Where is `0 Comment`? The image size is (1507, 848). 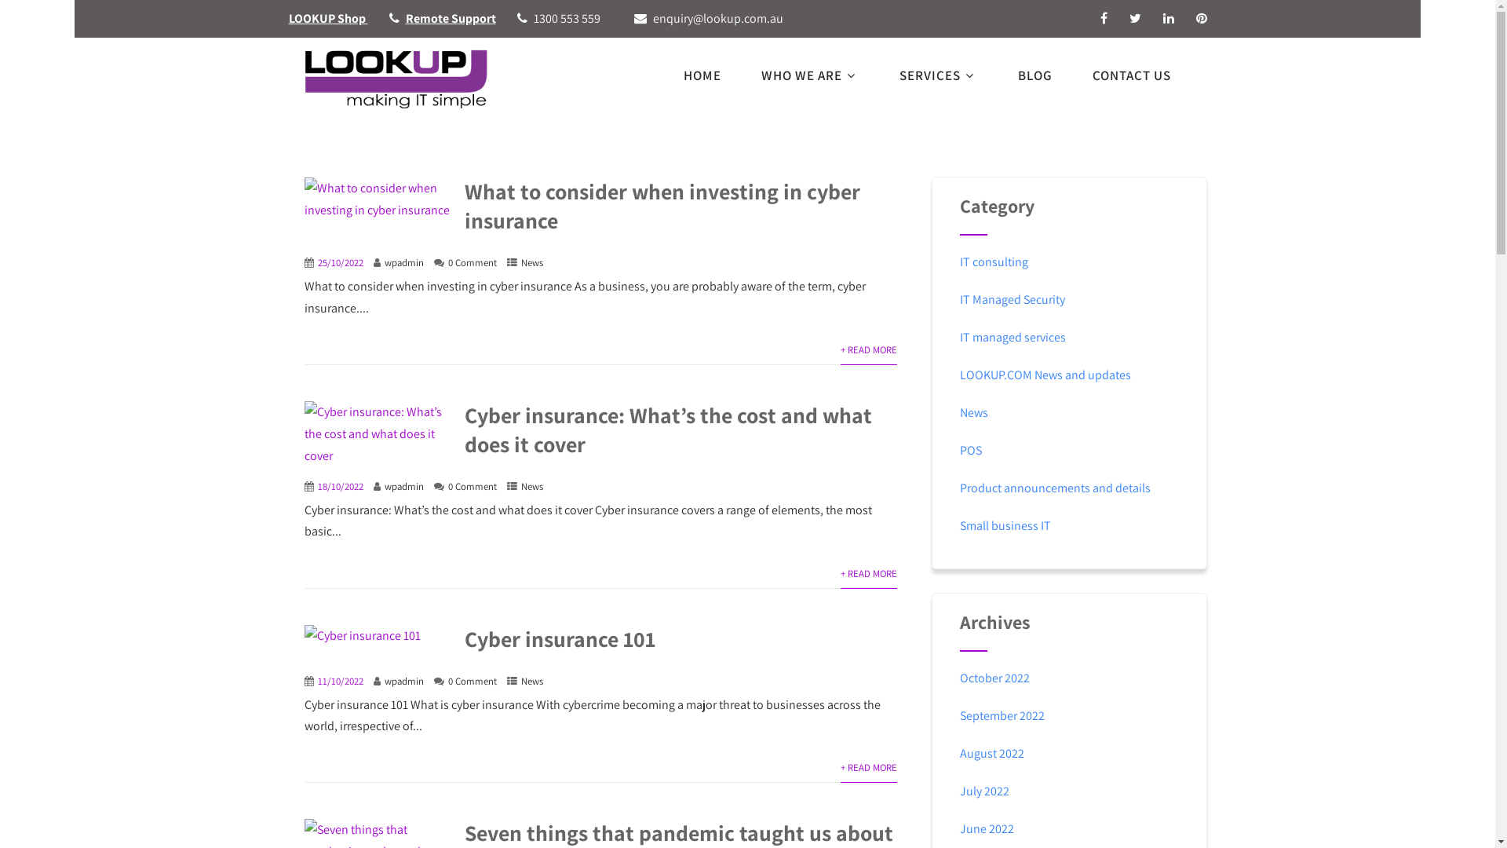
0 Comment is located at coordinates (472, 682).